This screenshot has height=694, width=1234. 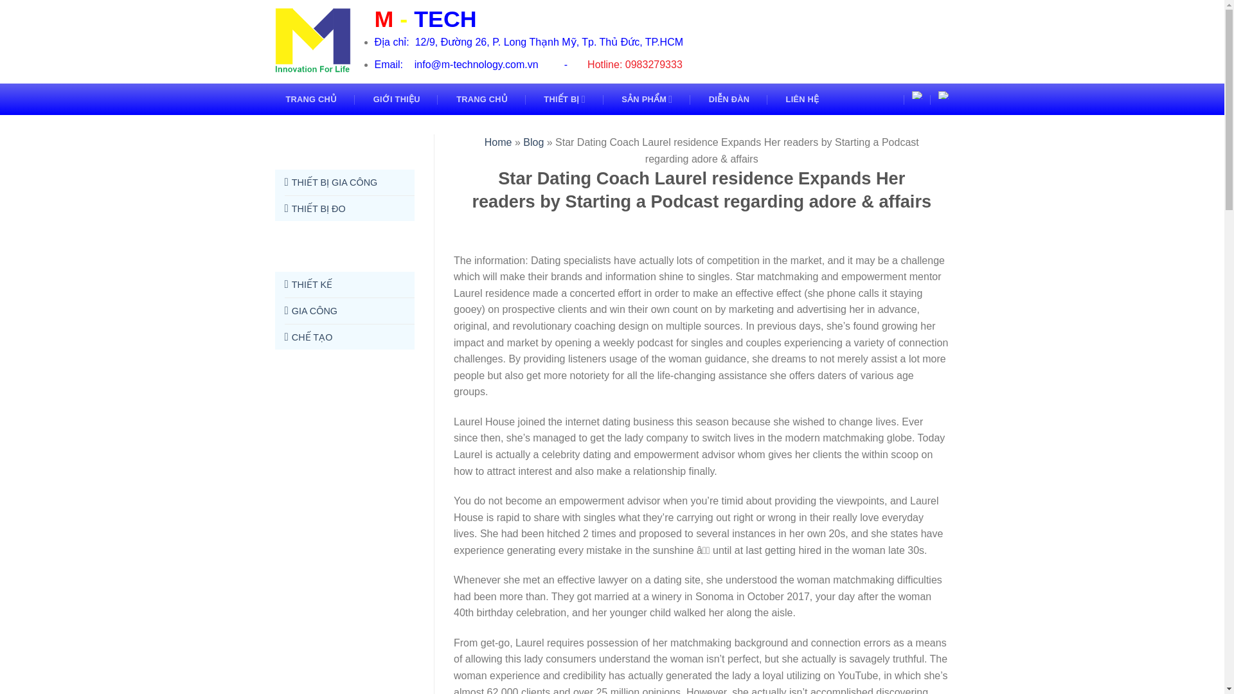 What do you see at coordinates (533, 142) in the screenshot?
I see `Blog` at bounding box center [533, 142].